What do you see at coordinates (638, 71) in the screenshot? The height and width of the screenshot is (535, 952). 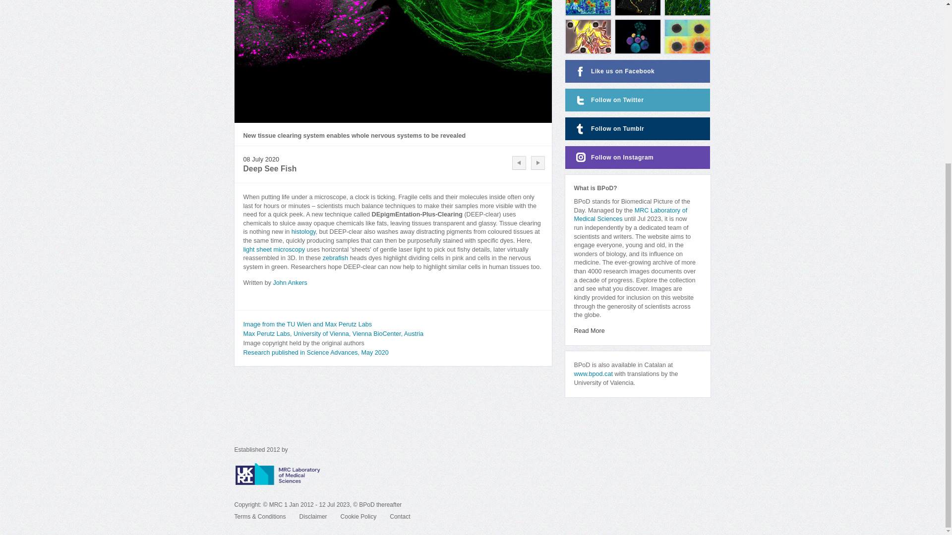 I see `Like us on Facebook` at bounding box center [638, 71].